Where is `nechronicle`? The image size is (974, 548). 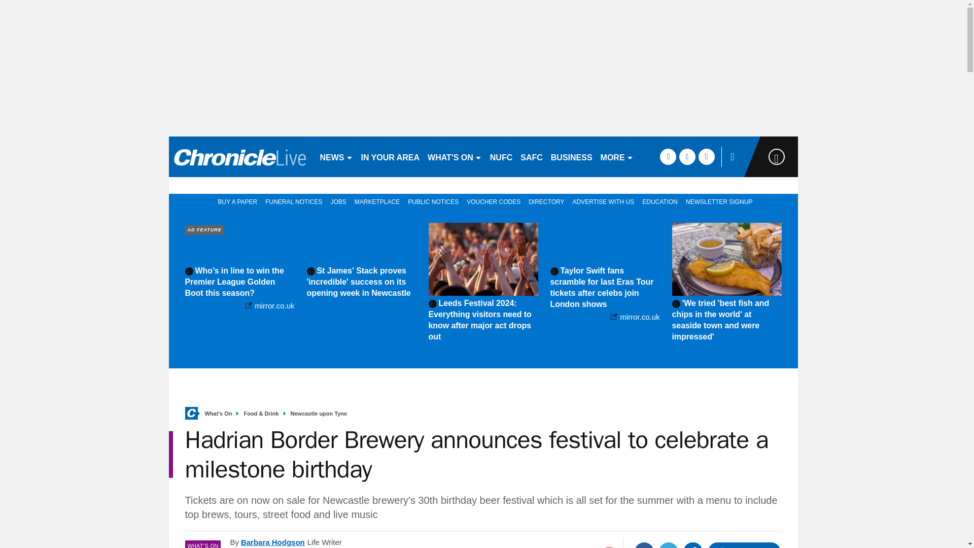
nechronicle is located at coordinates (239, 156).